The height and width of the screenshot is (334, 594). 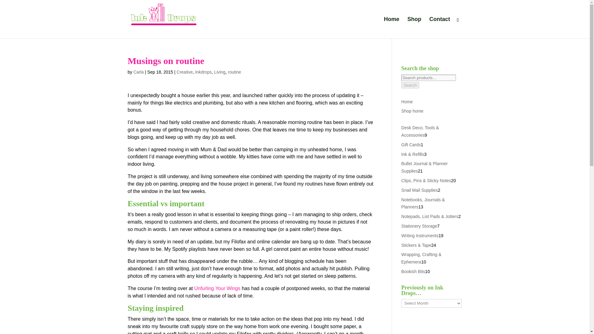 I want to click on Carla, so click(x=138, y=72).